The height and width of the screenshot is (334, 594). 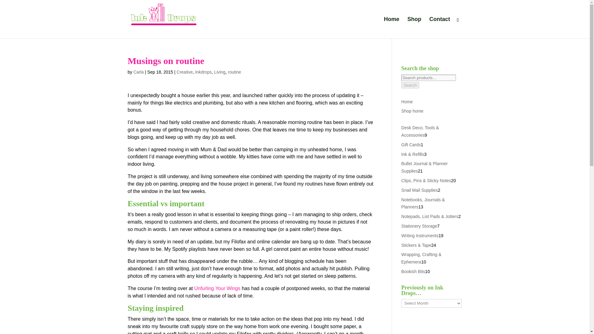 I want to click on Carla, so click(x=138, y=72).